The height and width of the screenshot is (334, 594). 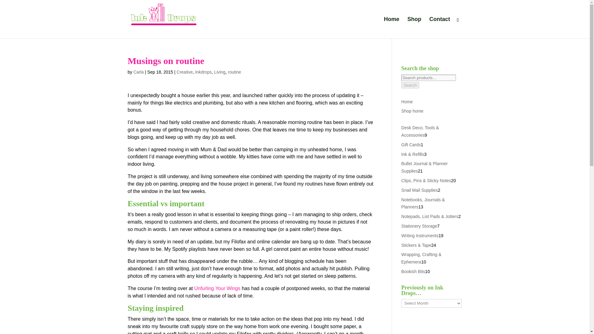 I want to click on Carla, so click(x=138, y=72).